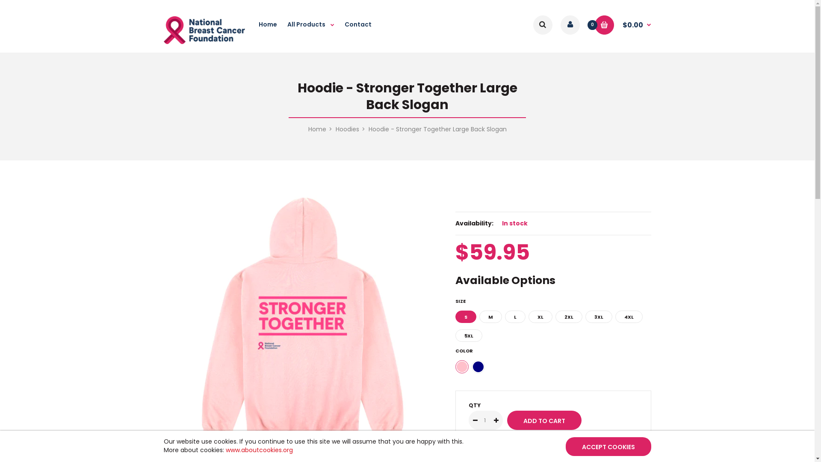 This screenshot has width=821, height=462. Describe the element at coordinates (204, 42) in the screenshot. I see `National Breast Cancer Foundation` at that location.